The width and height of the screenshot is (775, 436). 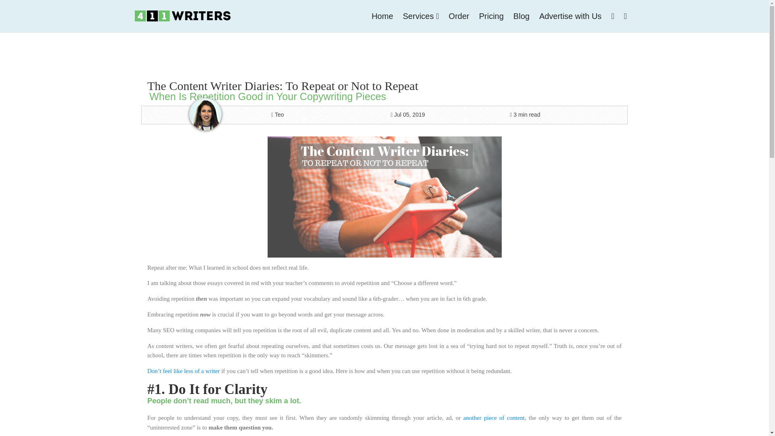 I want to click on Services Offered by 411Writers, so click(x=421, y=16).